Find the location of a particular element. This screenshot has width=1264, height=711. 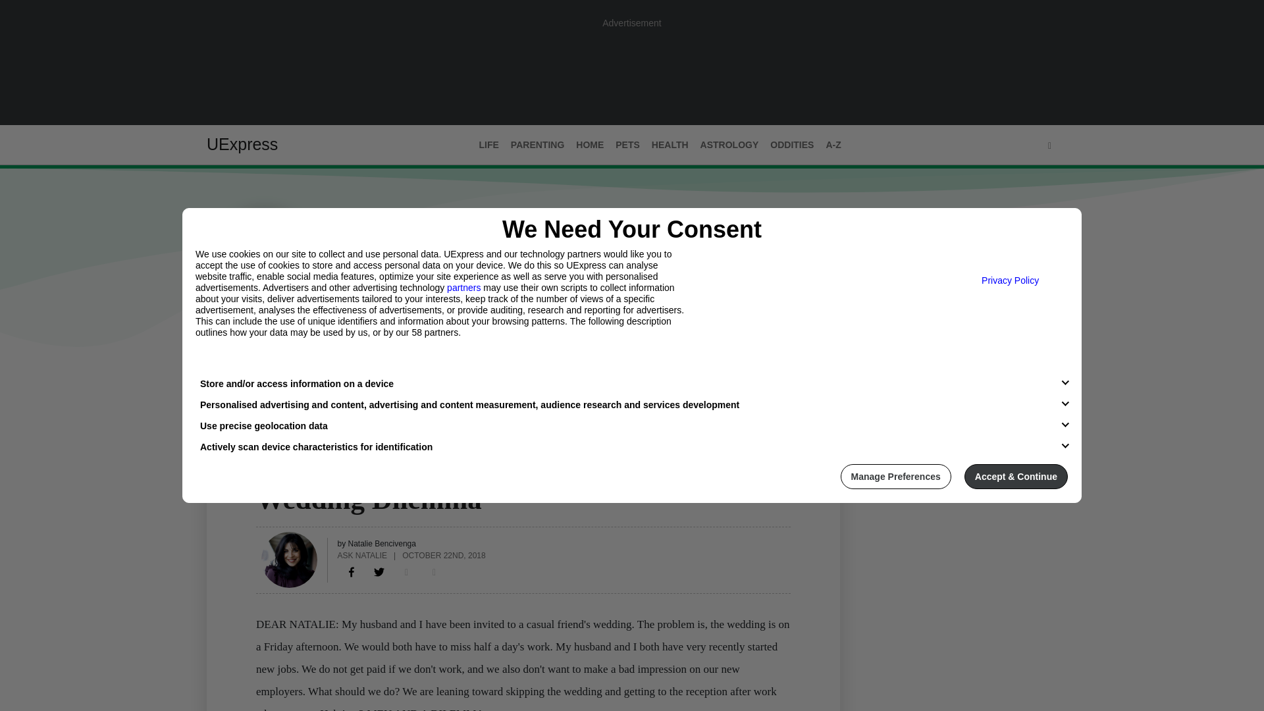

PARENTING is located at coordinates (537, 145).